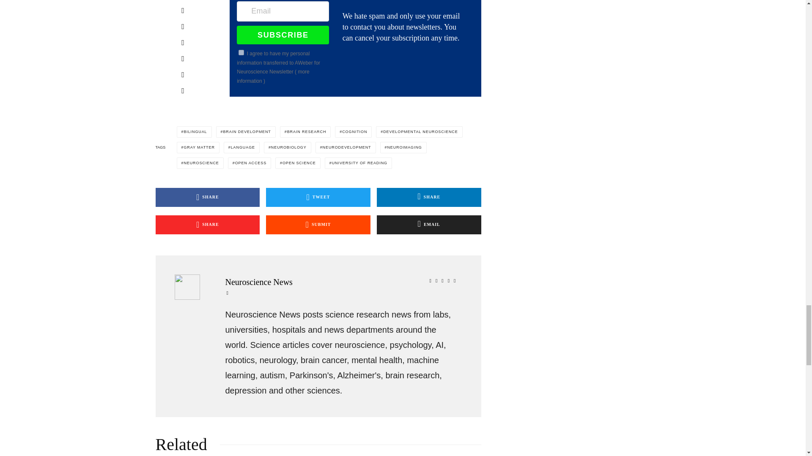  What do you see at coordinates (346, 147) in the screenshot?
I see `NEURODEVELOPMENT` at bounding box center [346, 147].